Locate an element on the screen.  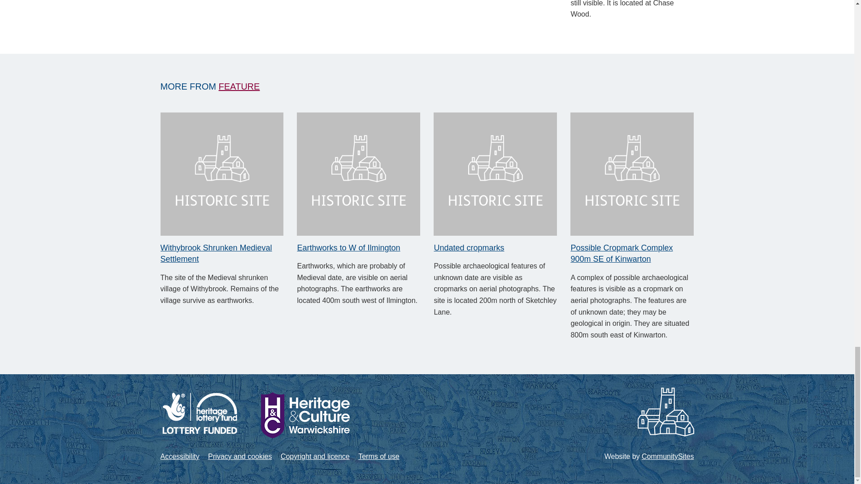
Heritage Lottery Fund is located at coordinates (200, 412).